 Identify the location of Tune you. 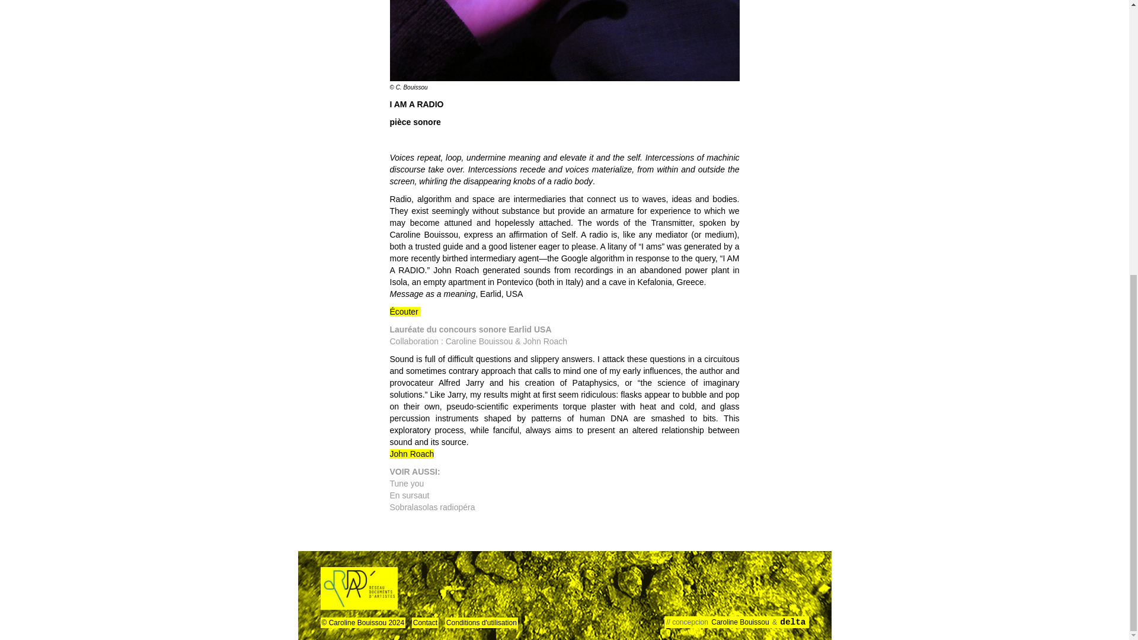
(407, 484).